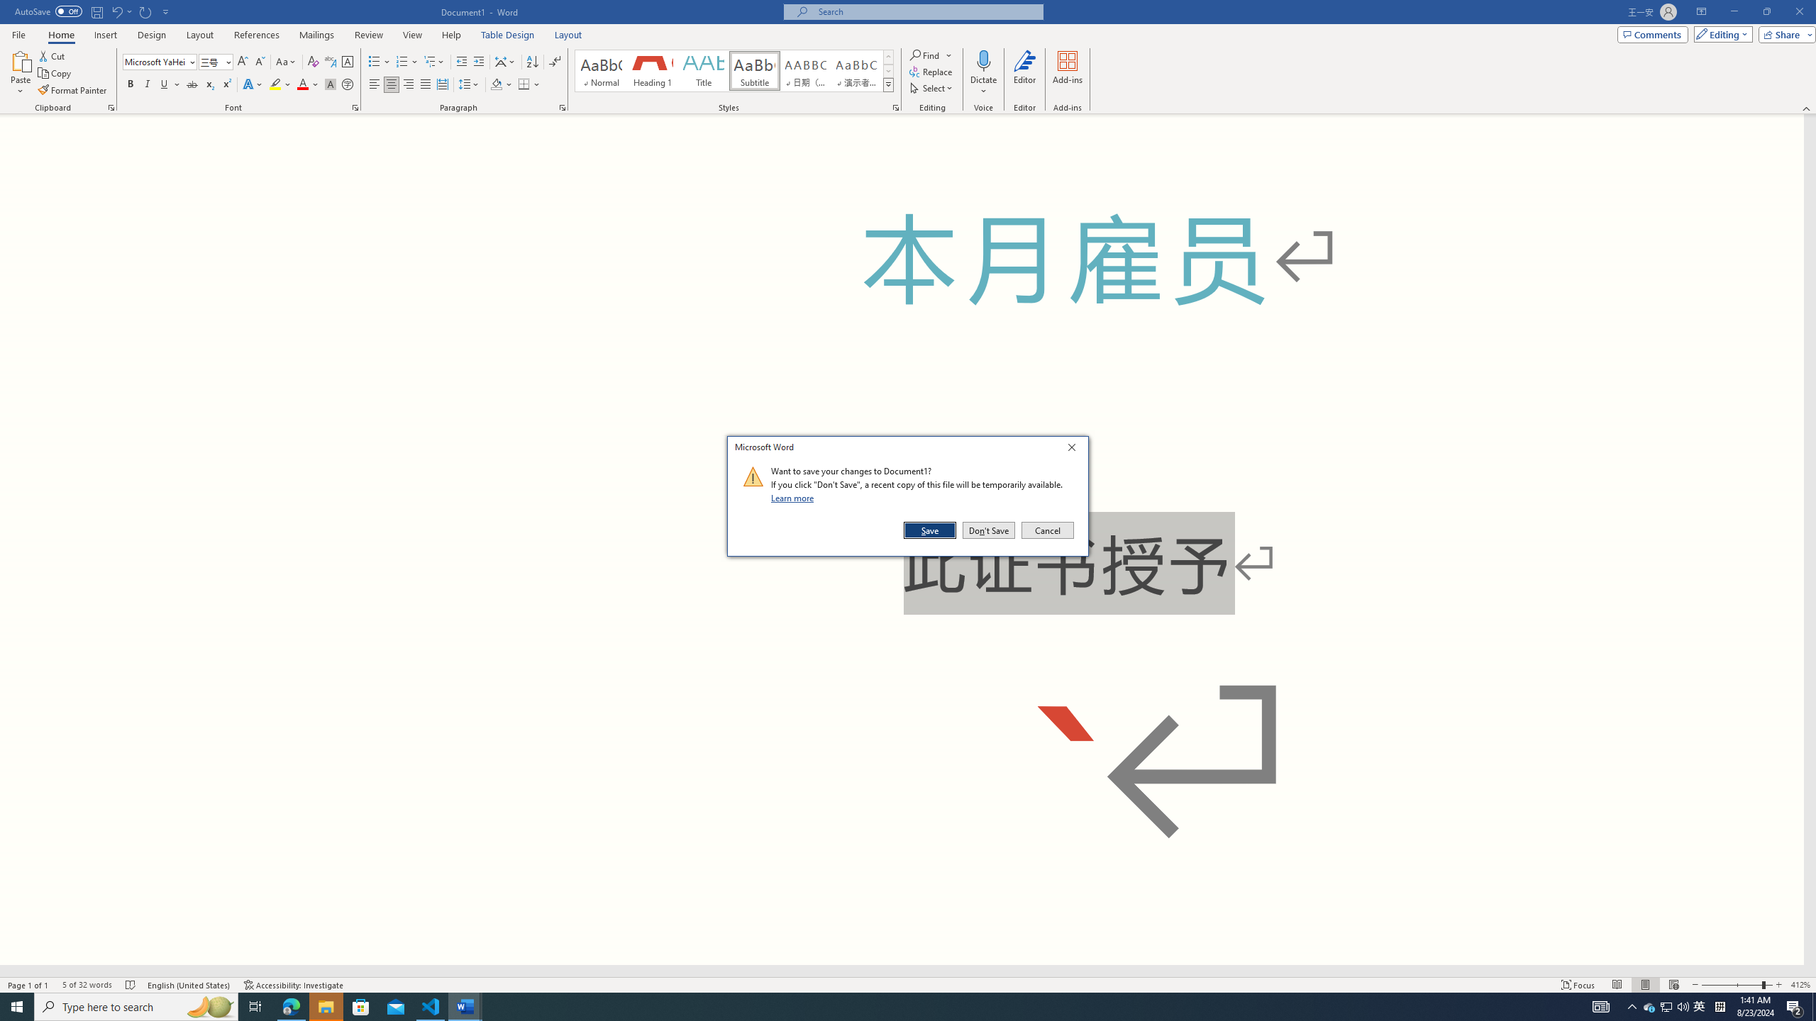  What do you see at coordinates (497, 85) in the screenshot?
I see `Shading RGB(0, 0, 0)` at bounding box center [497, 85].